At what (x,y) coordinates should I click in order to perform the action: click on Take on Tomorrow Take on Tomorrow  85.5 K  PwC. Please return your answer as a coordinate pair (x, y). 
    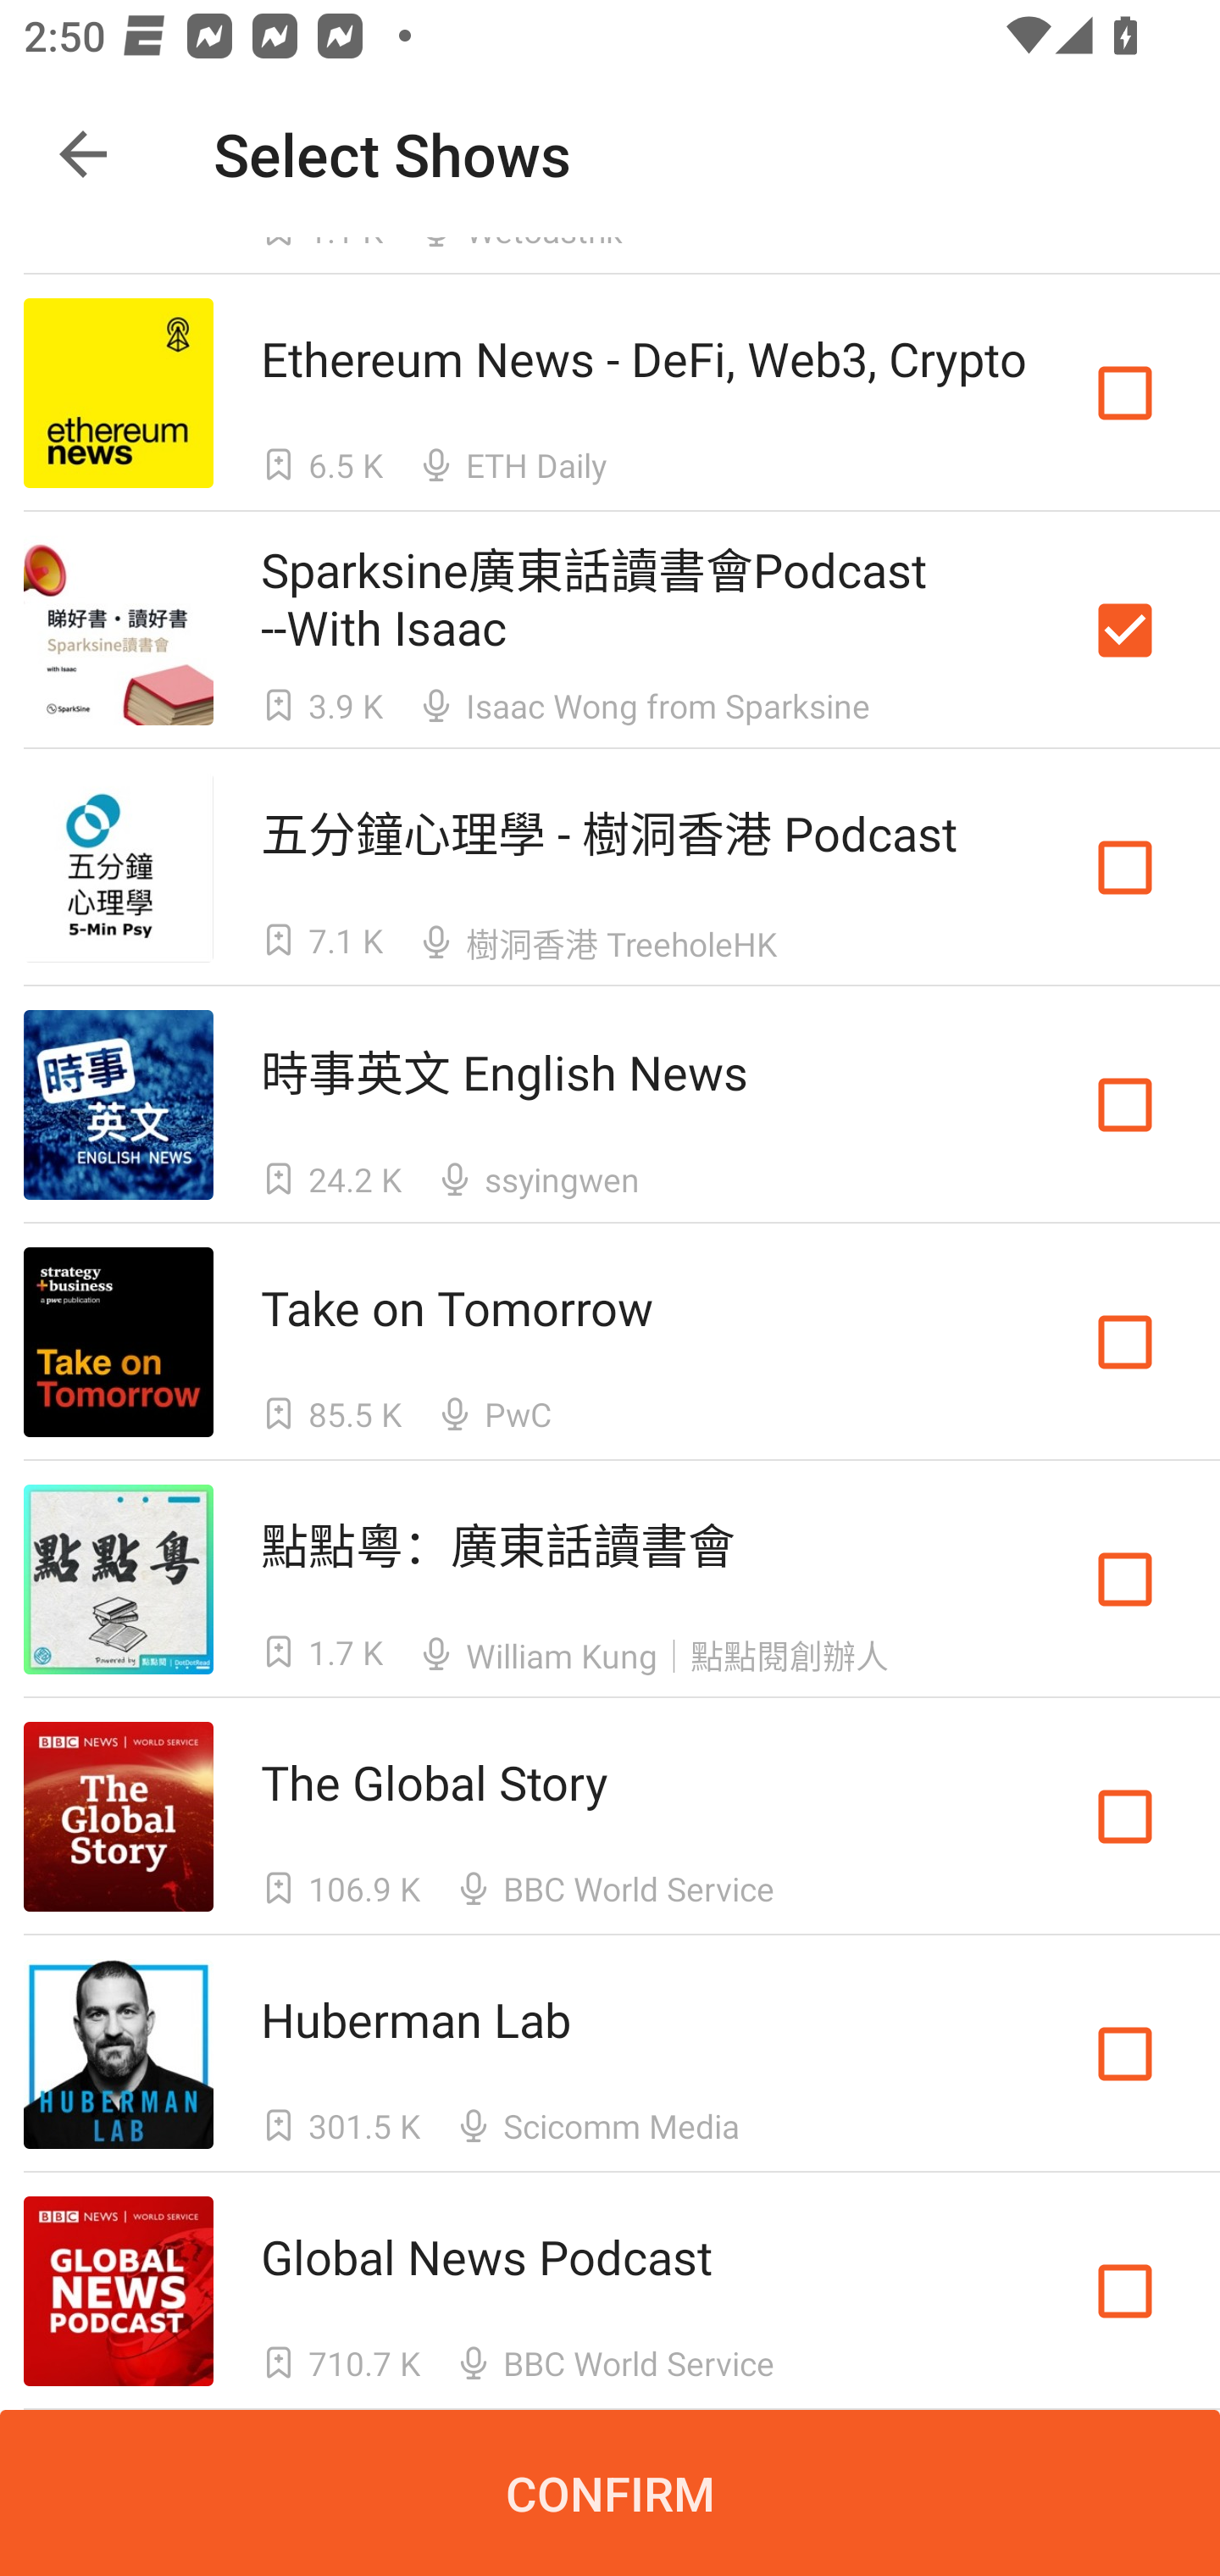
    Looking at the image, I should click on (610, 1342).